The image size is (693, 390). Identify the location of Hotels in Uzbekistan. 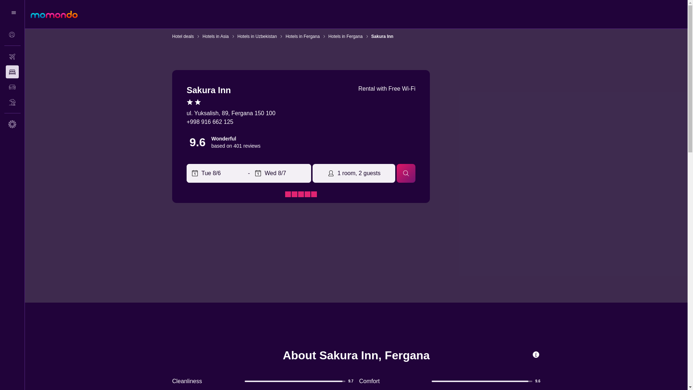
(257, 36).